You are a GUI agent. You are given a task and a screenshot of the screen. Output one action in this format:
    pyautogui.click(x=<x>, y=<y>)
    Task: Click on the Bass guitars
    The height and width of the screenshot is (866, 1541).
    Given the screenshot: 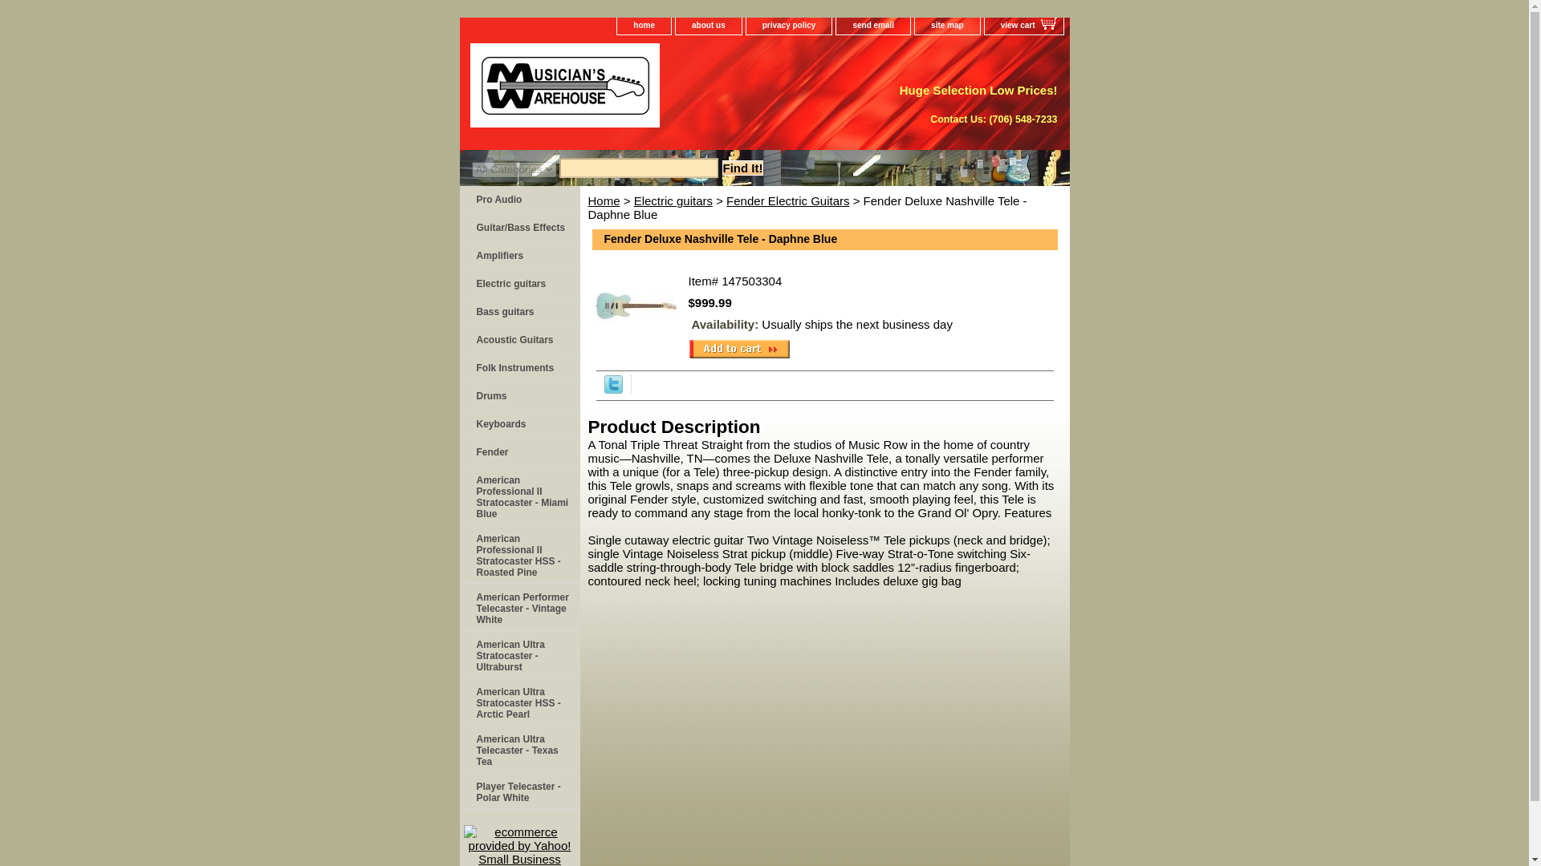 What is the action you would take?
    pyautogui.click(x=518, y=312)
    